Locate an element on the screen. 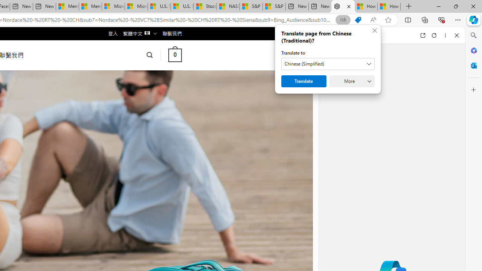 Image resolution: width=482 pixels, height=271 pixels. Outlook is located at coordinates (474, 65).